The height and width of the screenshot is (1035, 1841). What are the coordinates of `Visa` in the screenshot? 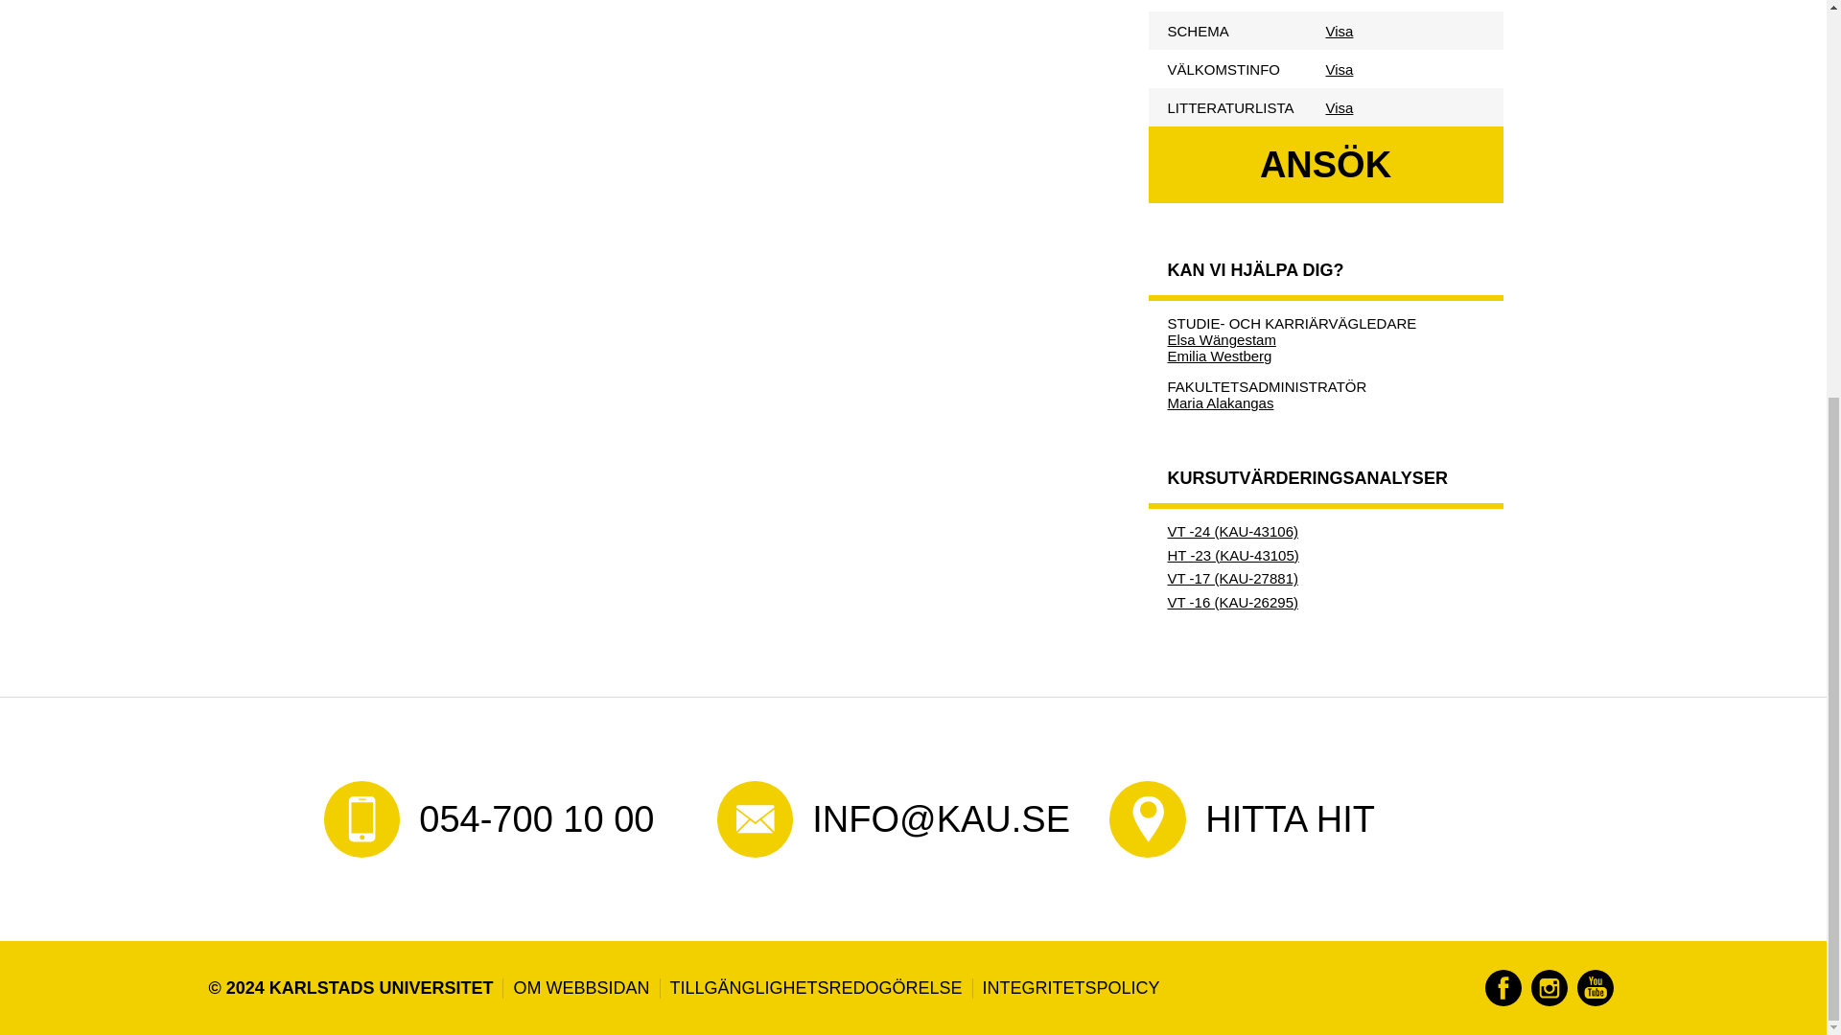 It's located at (1339, 67).